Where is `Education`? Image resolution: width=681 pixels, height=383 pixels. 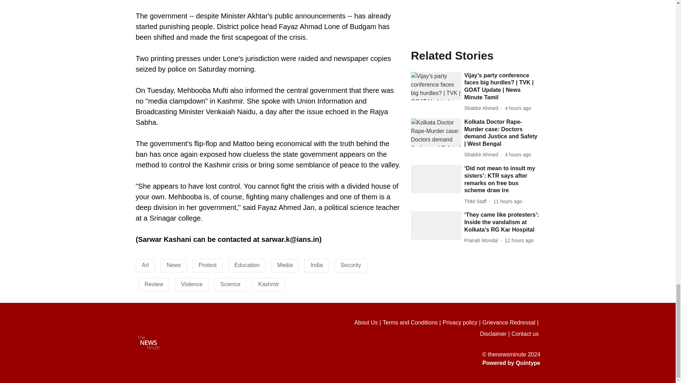
Education is located at coordinates (247, 265).